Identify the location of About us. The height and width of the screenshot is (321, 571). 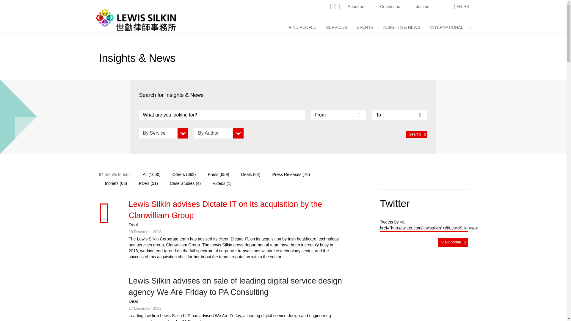
(356, 7).